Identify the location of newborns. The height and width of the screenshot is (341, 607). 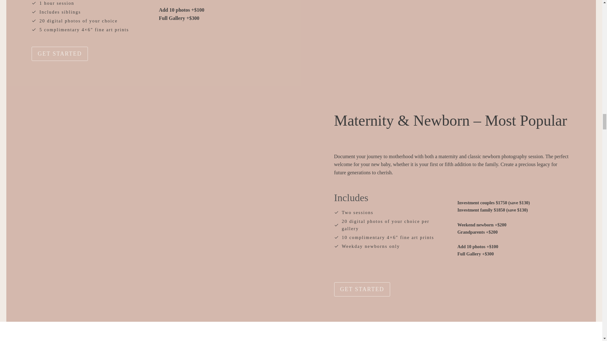
(376, 246).